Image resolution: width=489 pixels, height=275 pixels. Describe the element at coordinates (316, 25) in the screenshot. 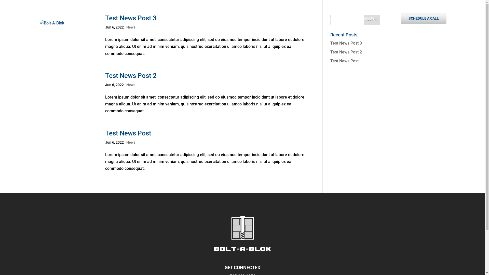

I see `About` at that location.